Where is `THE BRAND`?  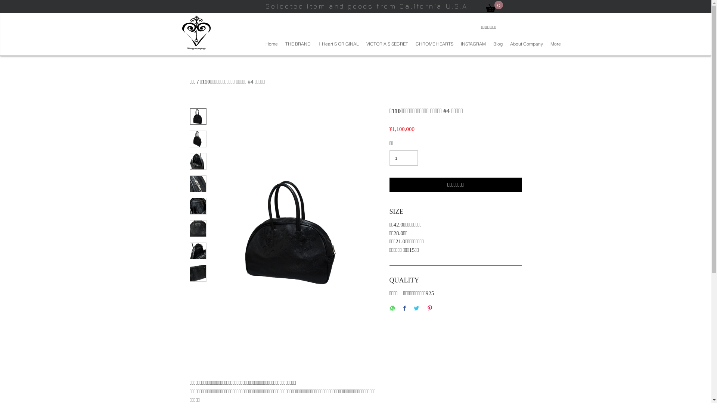
THE BRAND is located at coordinates (298, 44).